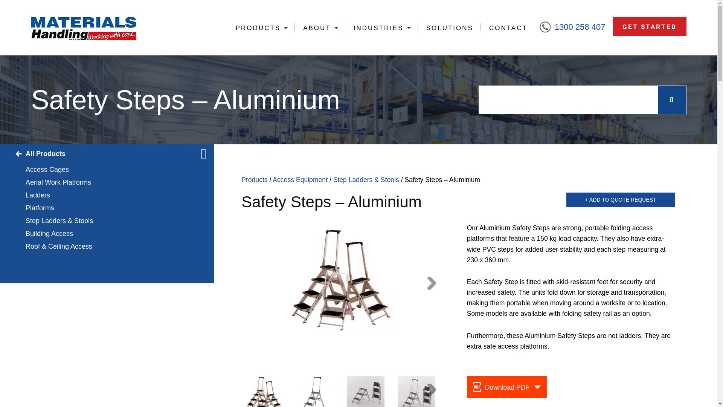 The width and height of the screenshot is (723, 407). What do you see at coordinates (107, 154) in the screenshot?
I see `All Products` at bounding box center [107, 154].